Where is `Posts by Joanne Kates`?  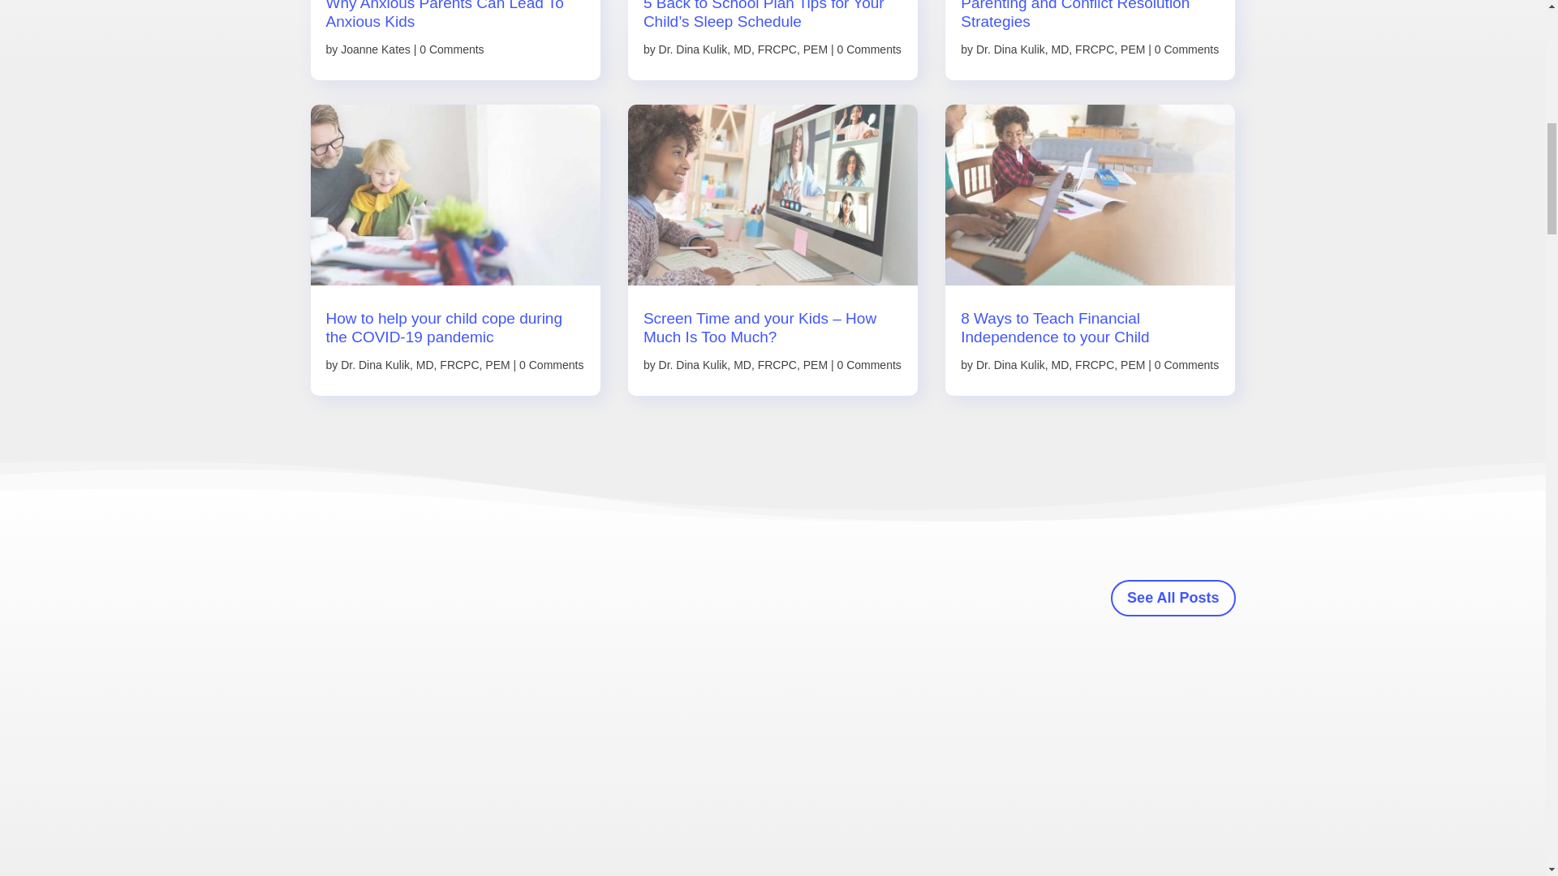
Posts by Joanne Kates is located at coordinates (376, 49).